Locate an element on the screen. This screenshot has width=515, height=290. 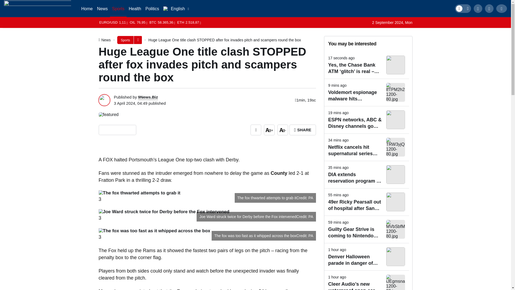
English is located at coordinates (176, 9).